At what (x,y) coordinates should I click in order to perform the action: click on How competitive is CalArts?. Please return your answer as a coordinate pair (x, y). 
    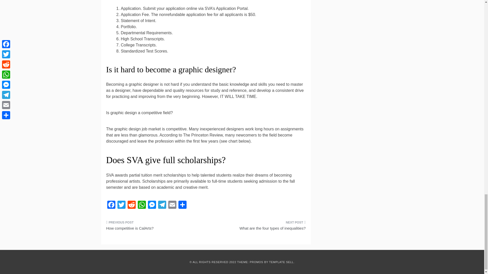
    Looking at the image, I should click on (154, 227).